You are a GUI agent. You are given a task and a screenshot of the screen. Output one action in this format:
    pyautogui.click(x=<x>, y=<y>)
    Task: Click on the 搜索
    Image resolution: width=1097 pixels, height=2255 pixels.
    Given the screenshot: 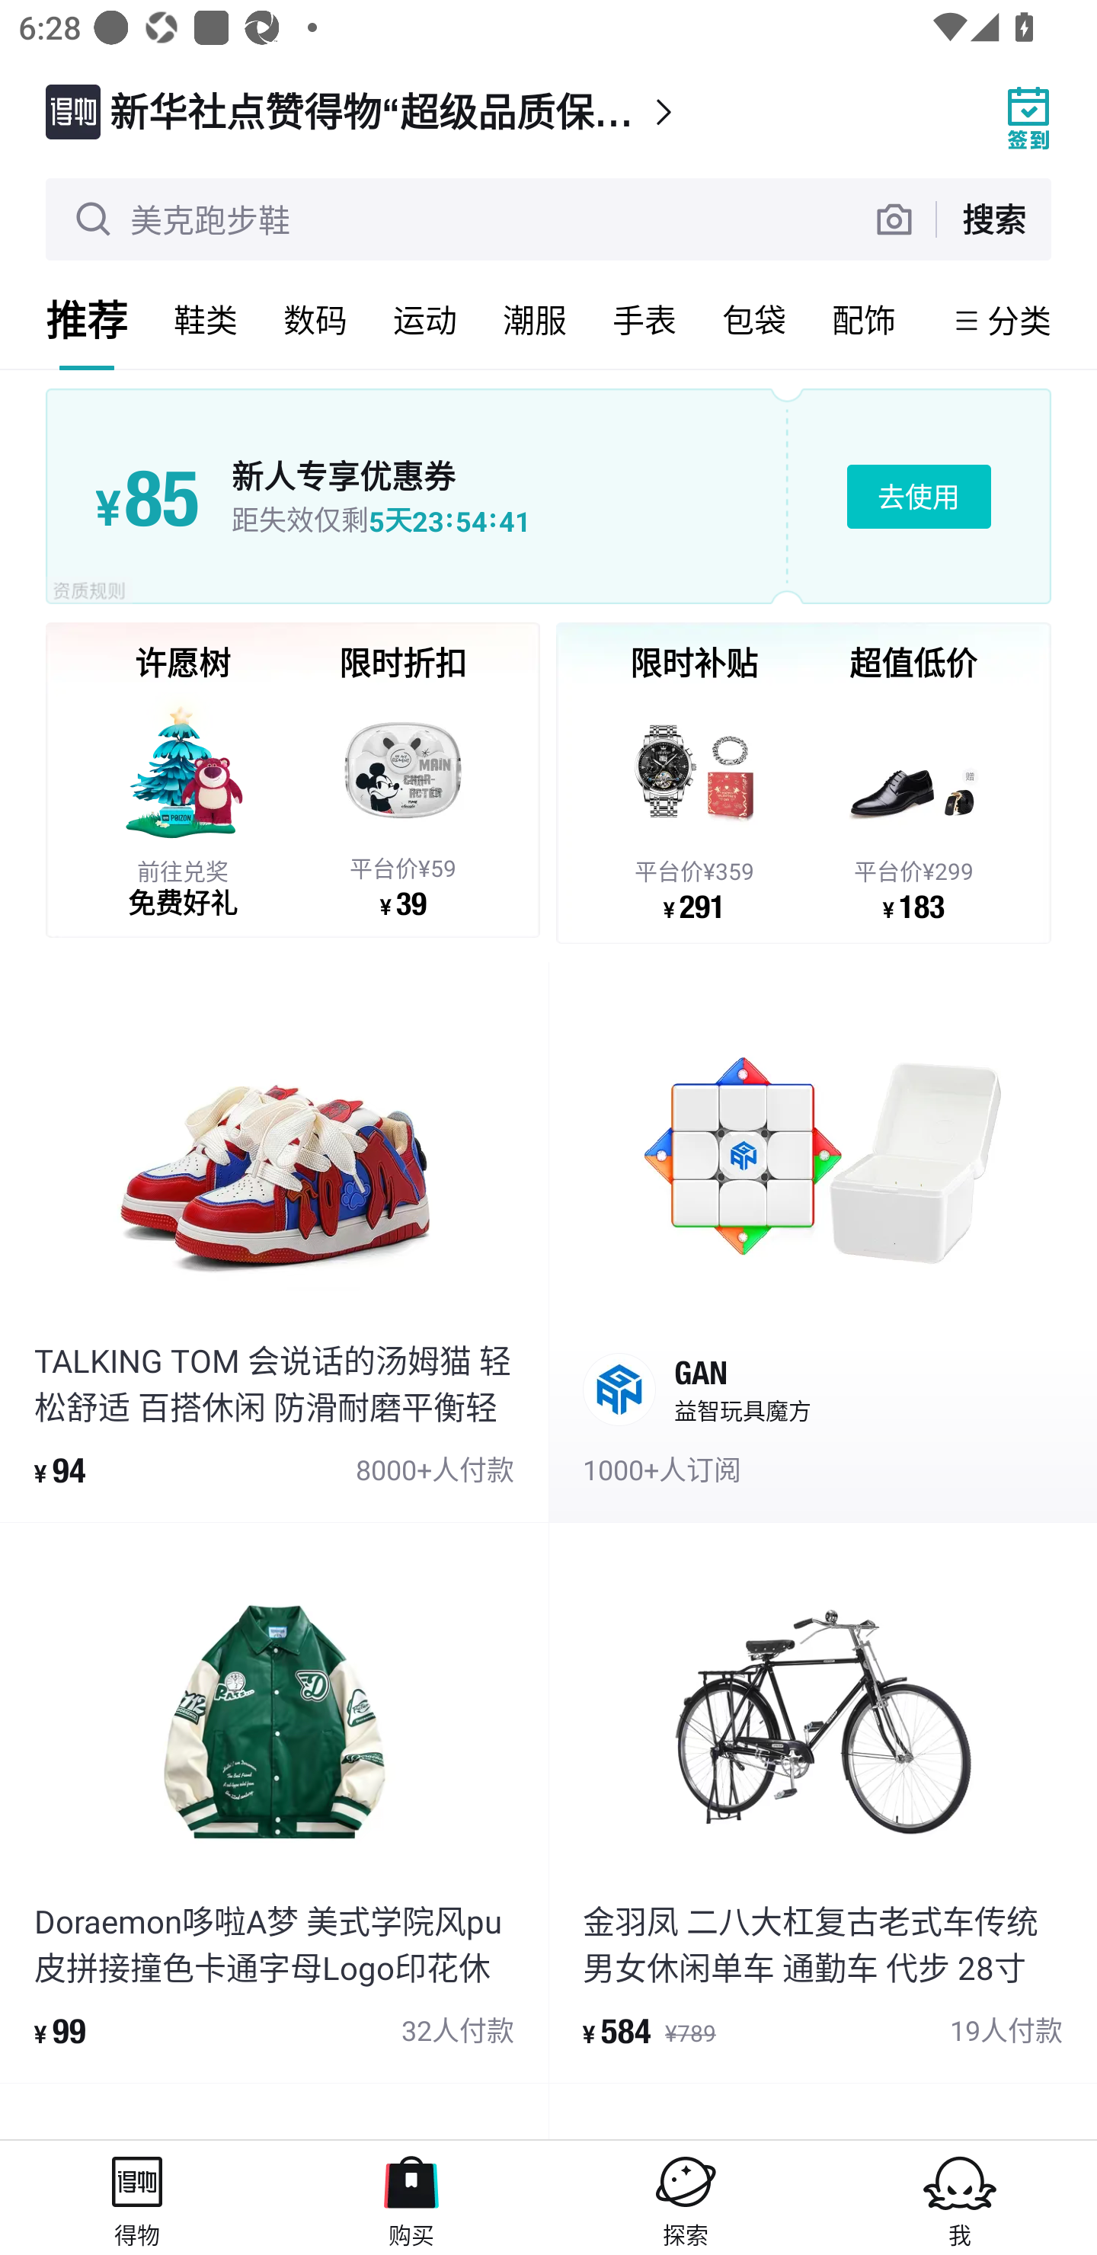 What is the action you would take?
    pyautogui.click(x=993, y=218)
    